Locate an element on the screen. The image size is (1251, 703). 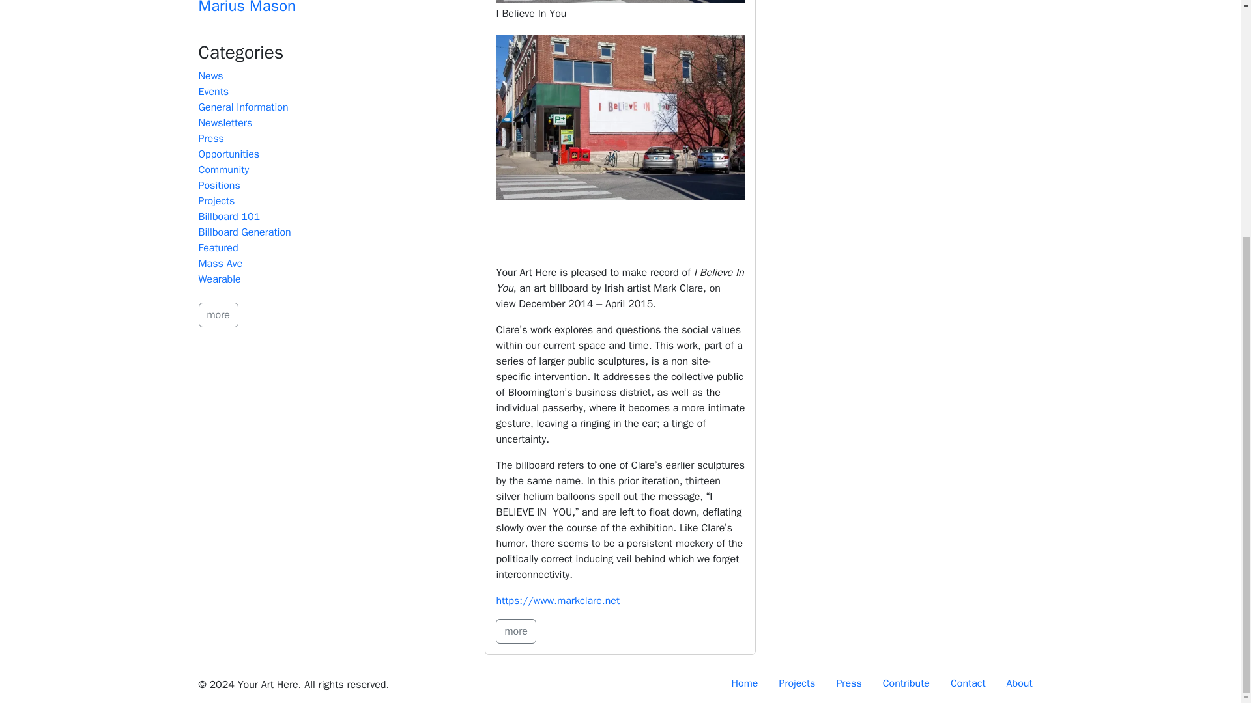
Opportunities is located at coordinates (228, 154).